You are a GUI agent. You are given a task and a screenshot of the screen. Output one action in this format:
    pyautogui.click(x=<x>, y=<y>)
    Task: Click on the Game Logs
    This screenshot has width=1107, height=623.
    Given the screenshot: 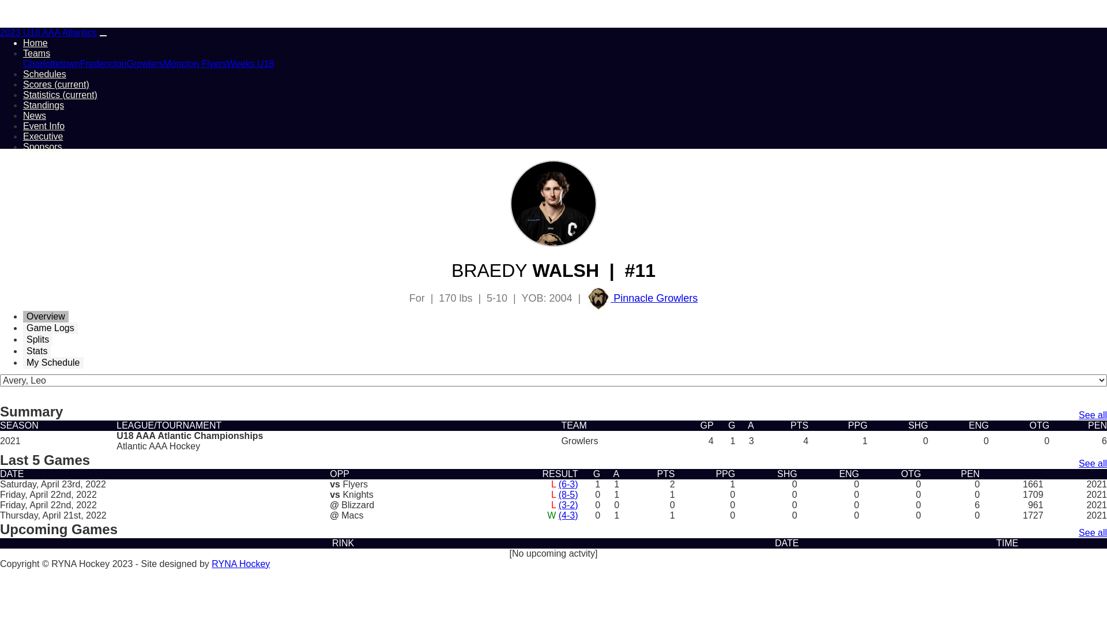 What is the action you would take?
    pyautogui.click(x=51, y=328)
    